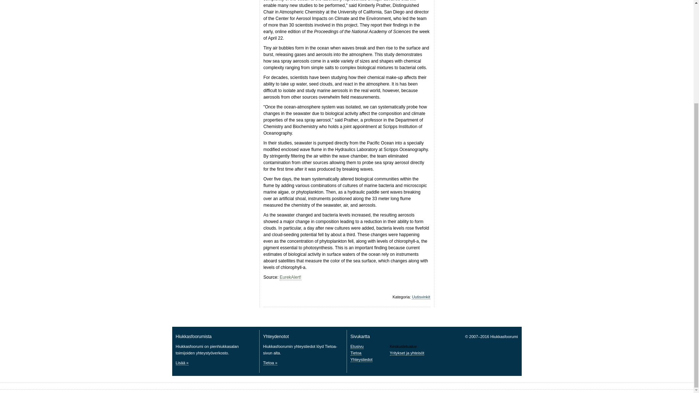  Describe the element at coordinates (420, 297) in the screenshot. I see `Uutisvinkit` at that location.